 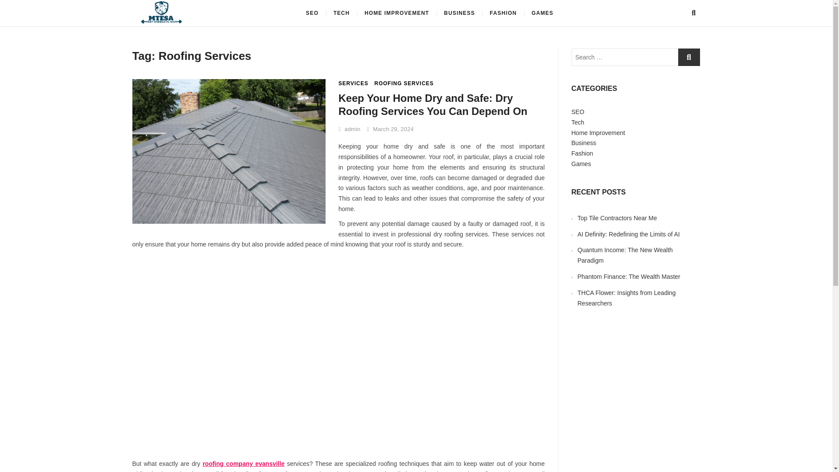 What do you see at coordinates (216, 16) in the screenshot?
I see `Mtesa` at bounding box center [216, 16].